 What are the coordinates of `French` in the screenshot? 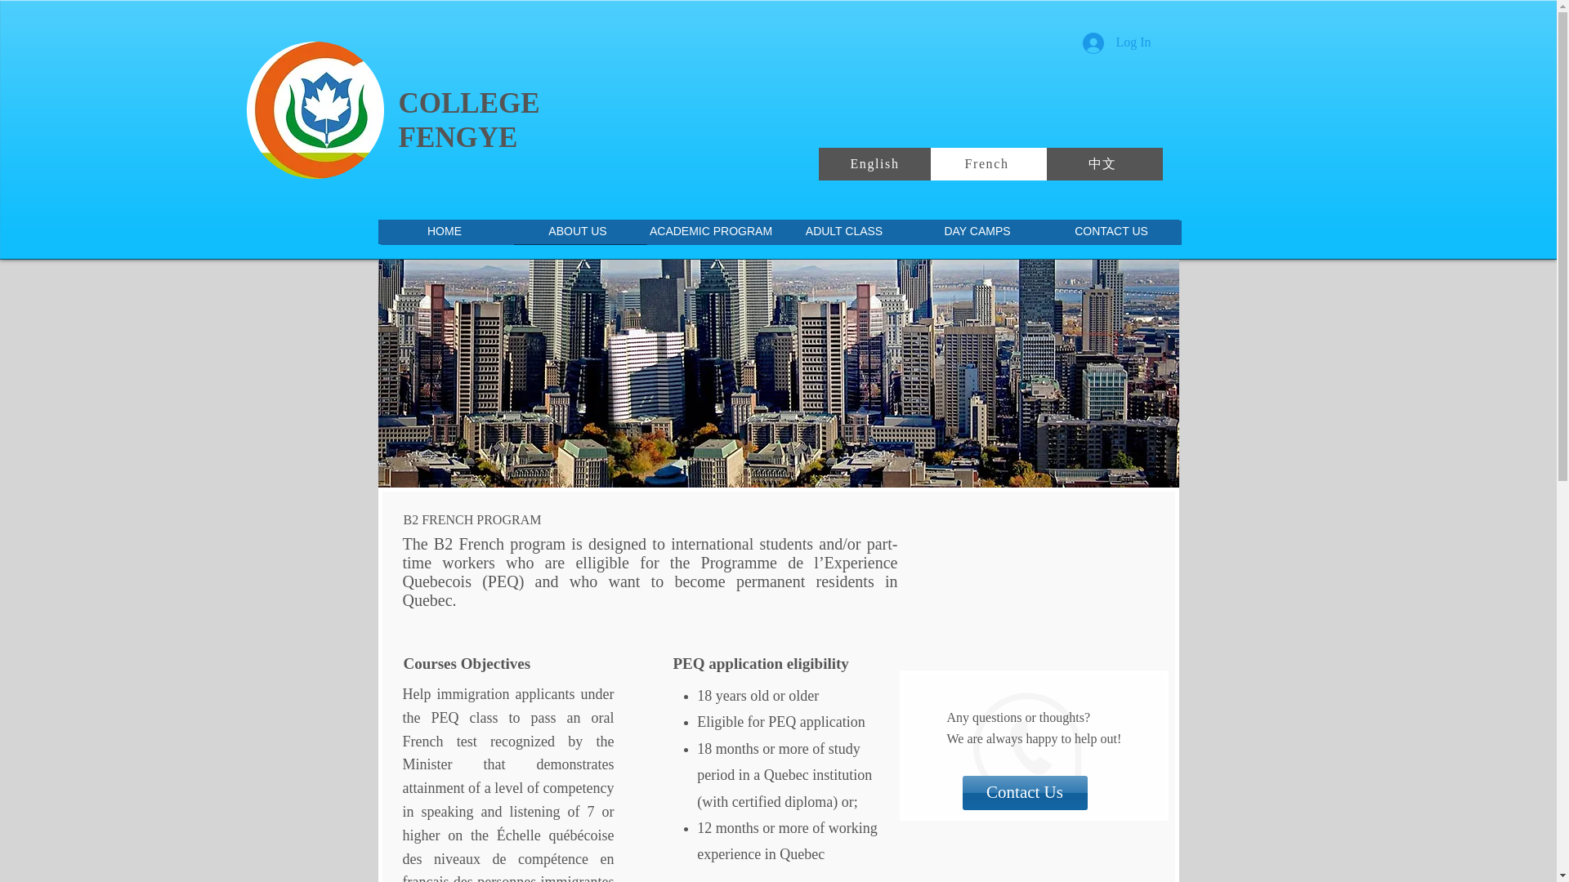 It's located at (988, 164).